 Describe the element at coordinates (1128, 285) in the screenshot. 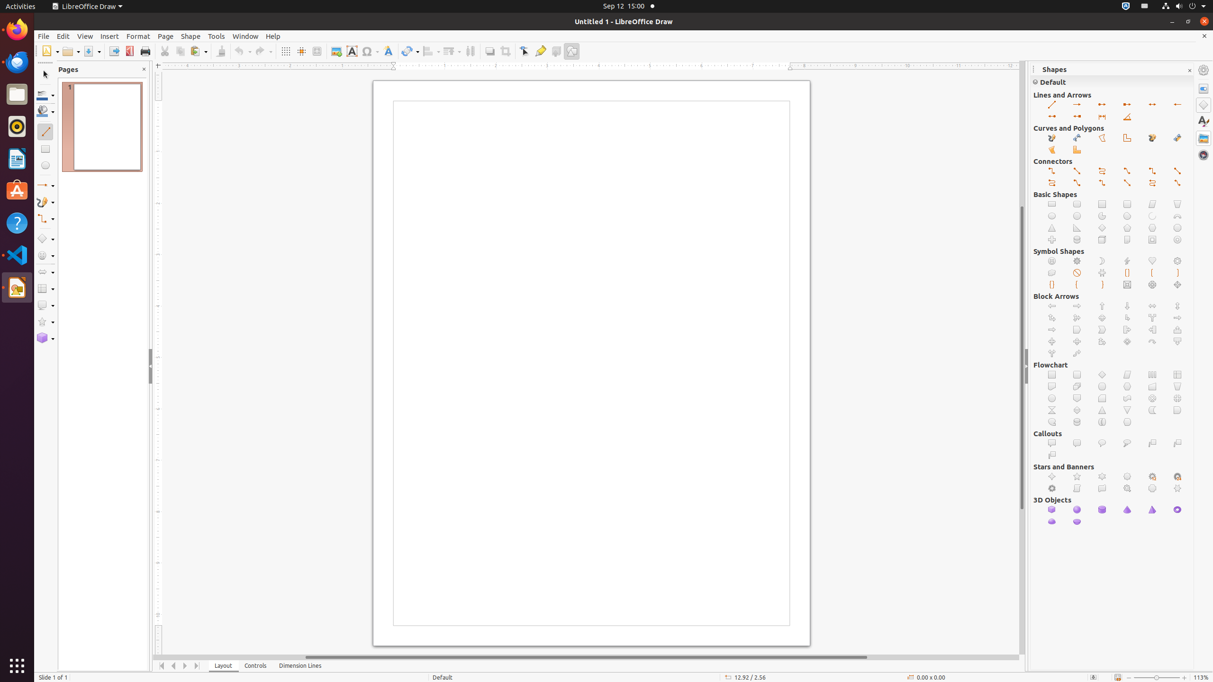

I see `Square Bevel` at that location.